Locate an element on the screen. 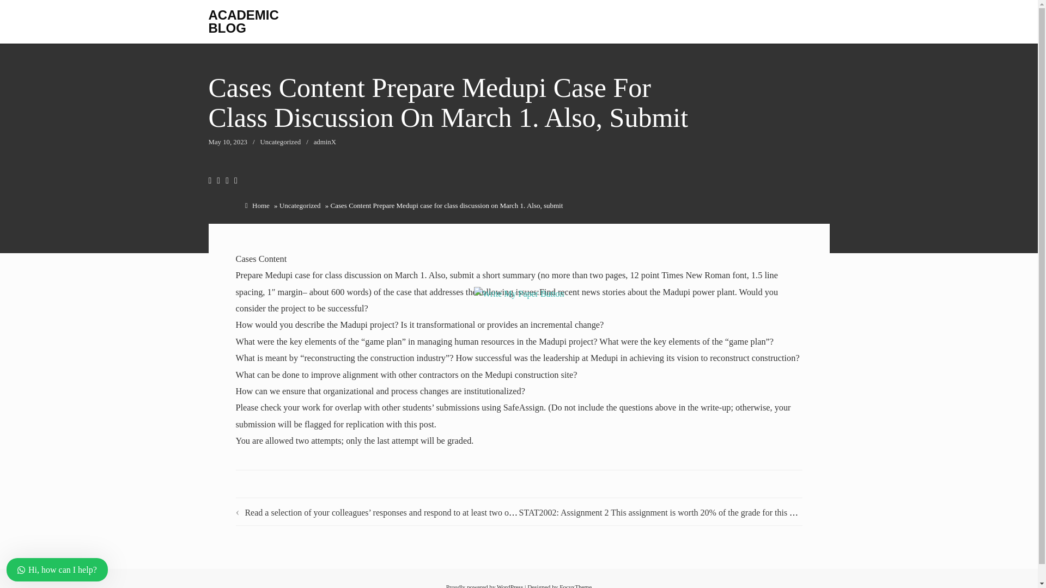  May 10, 2023 is located at coordinates (228, 142).